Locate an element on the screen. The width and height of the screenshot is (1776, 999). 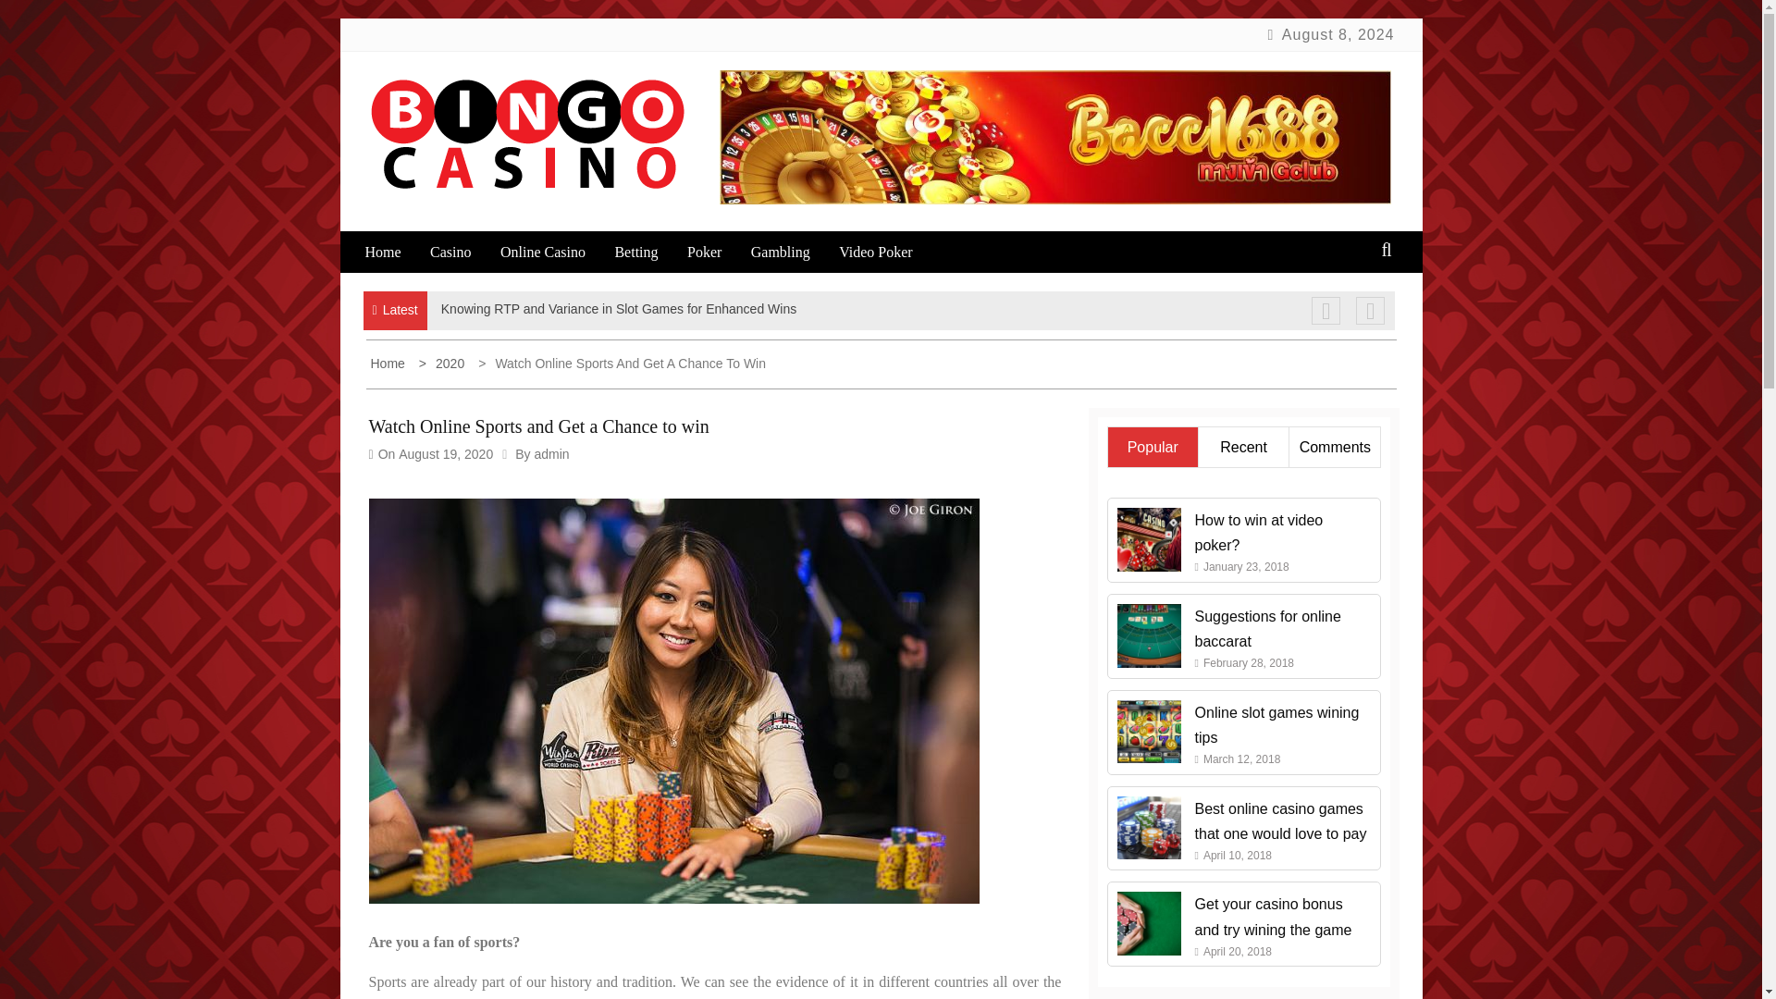
Poker is located at coordinates (716, 252).